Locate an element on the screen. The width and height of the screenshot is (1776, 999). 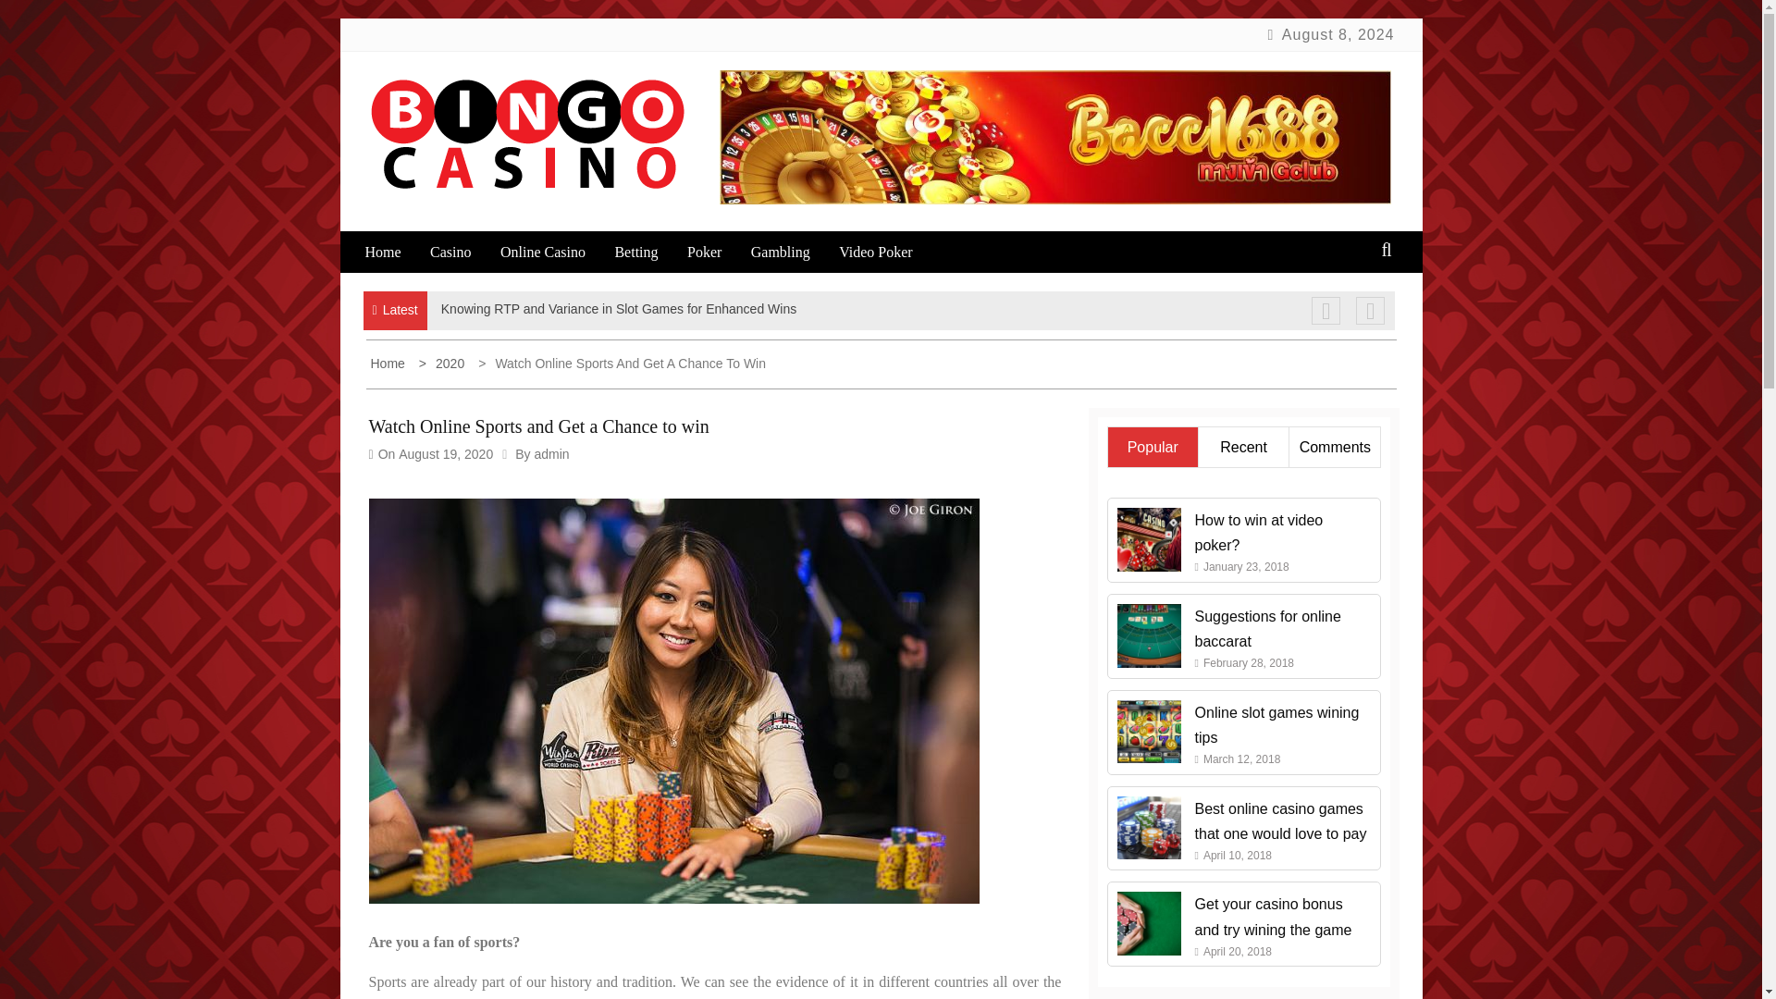
Poker is located at coordinates (716, 252).